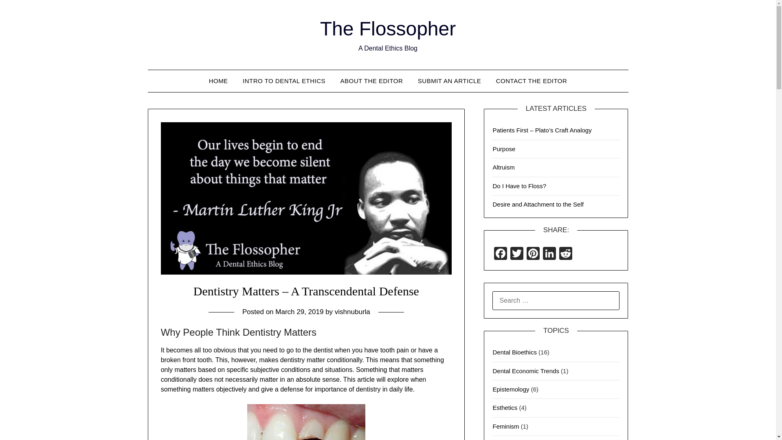 The width and height of the screenshot is (782, 440). Describe the element at coordinates (450, 81) in the screenshot. I see `SUBMIT AN ARTICLE` at that location.